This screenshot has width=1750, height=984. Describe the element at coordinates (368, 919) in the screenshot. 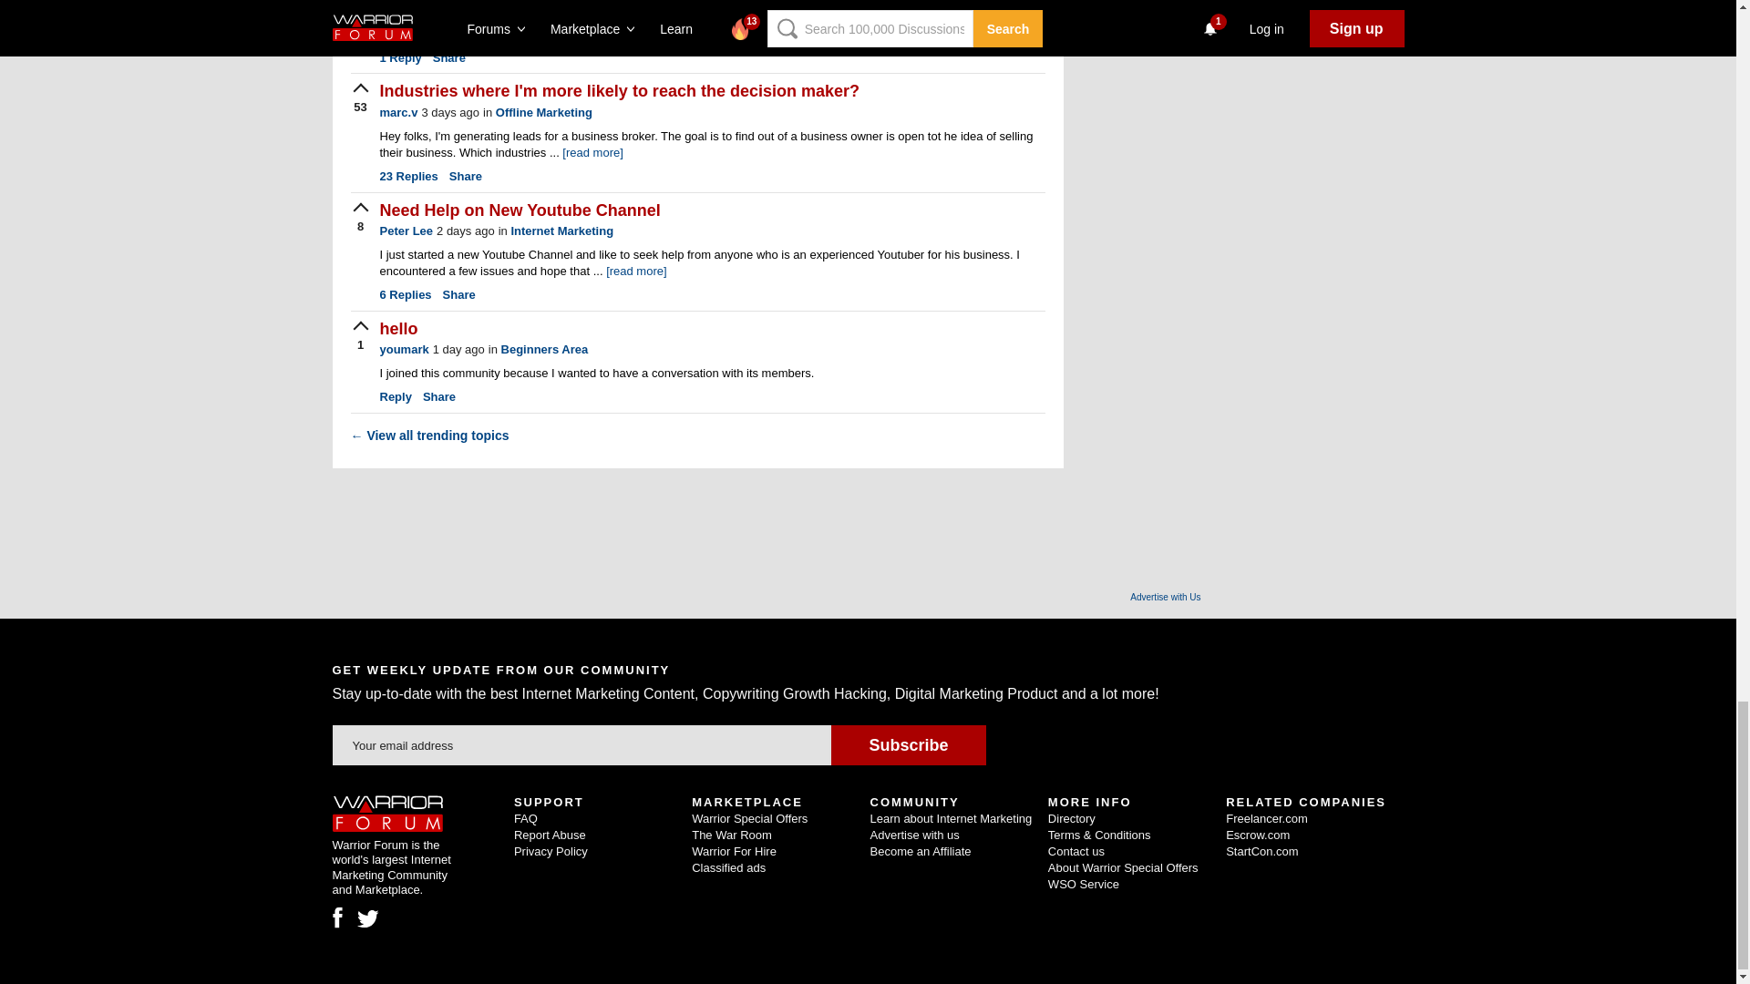

I see `Bird` at that location.